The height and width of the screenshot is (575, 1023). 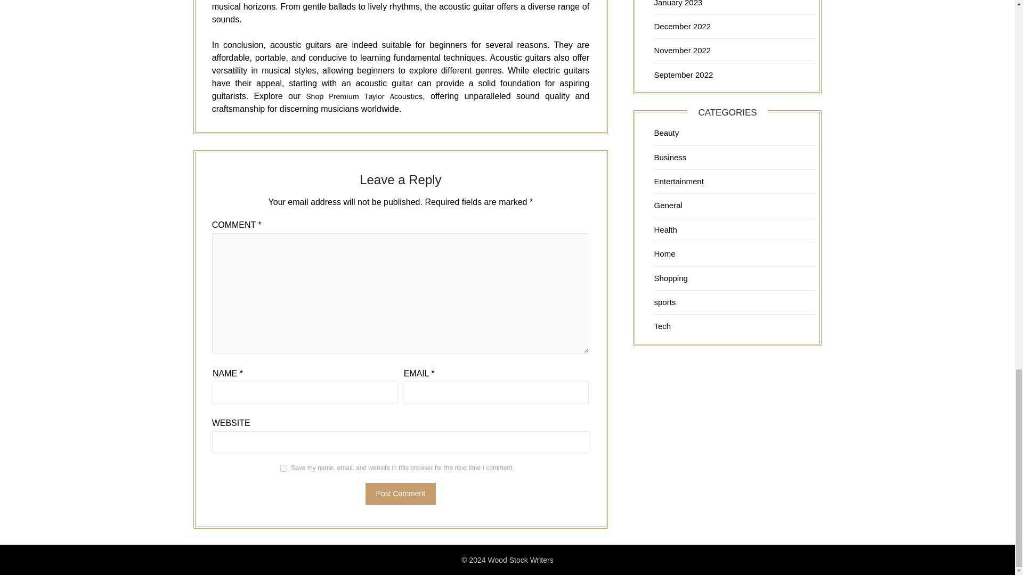 What do you see at coordinates (666, 133) in the screenshot?
I see `Beauty` at bounding box center [666, 133].